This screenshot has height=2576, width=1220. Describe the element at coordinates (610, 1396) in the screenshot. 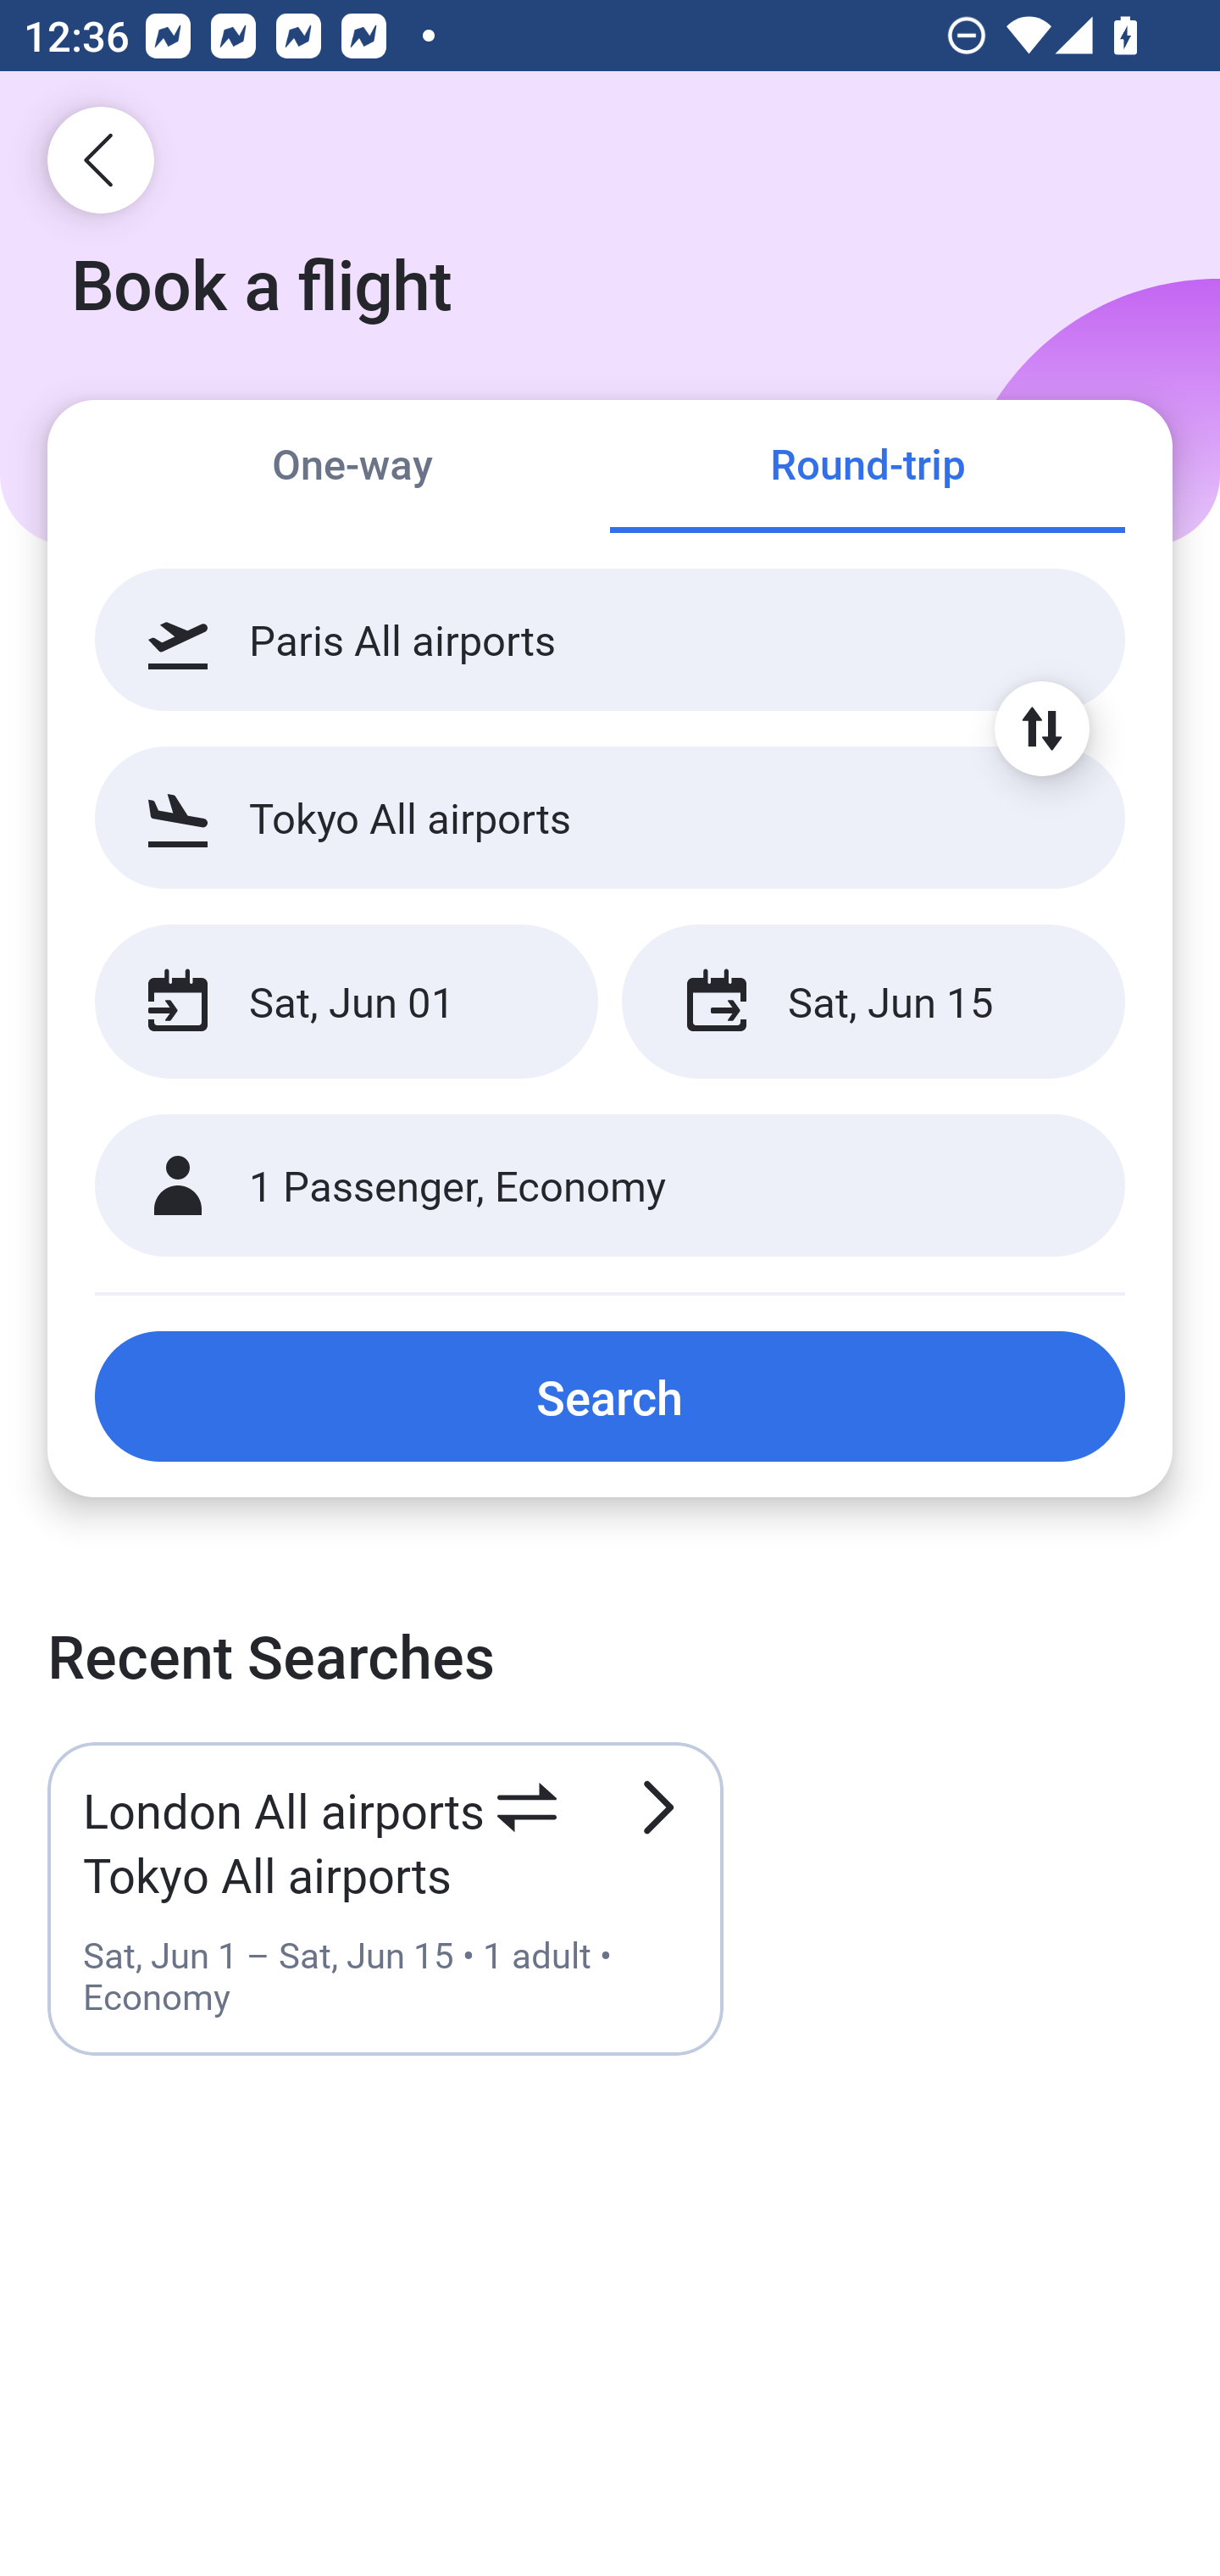

I see `Search` at that location.